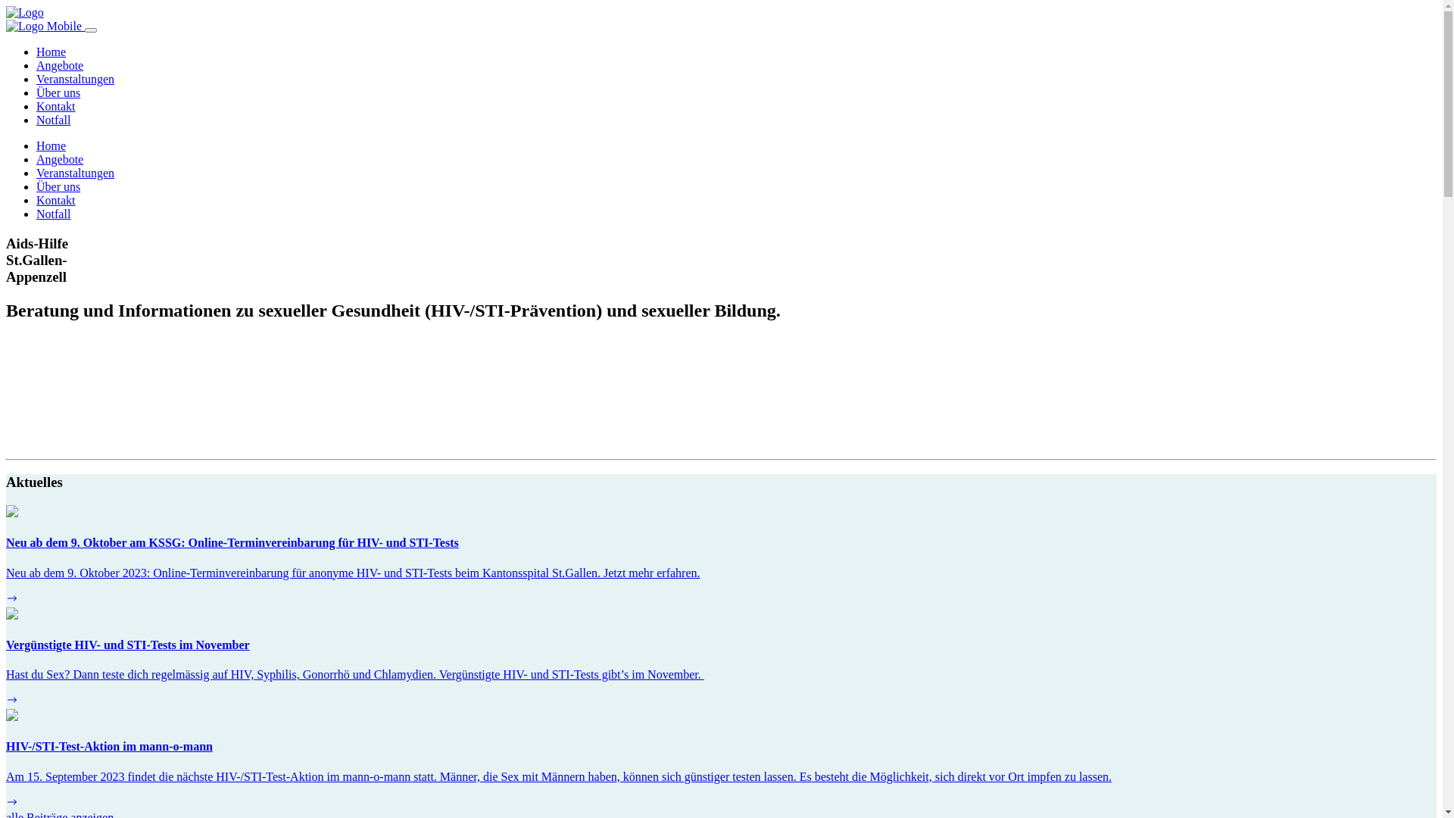 Image resolution: width=1454 pixels, height=818 pixels. Describe the element at coordinates (53, 120) in the screenshot. I see `Notfall` at that location.